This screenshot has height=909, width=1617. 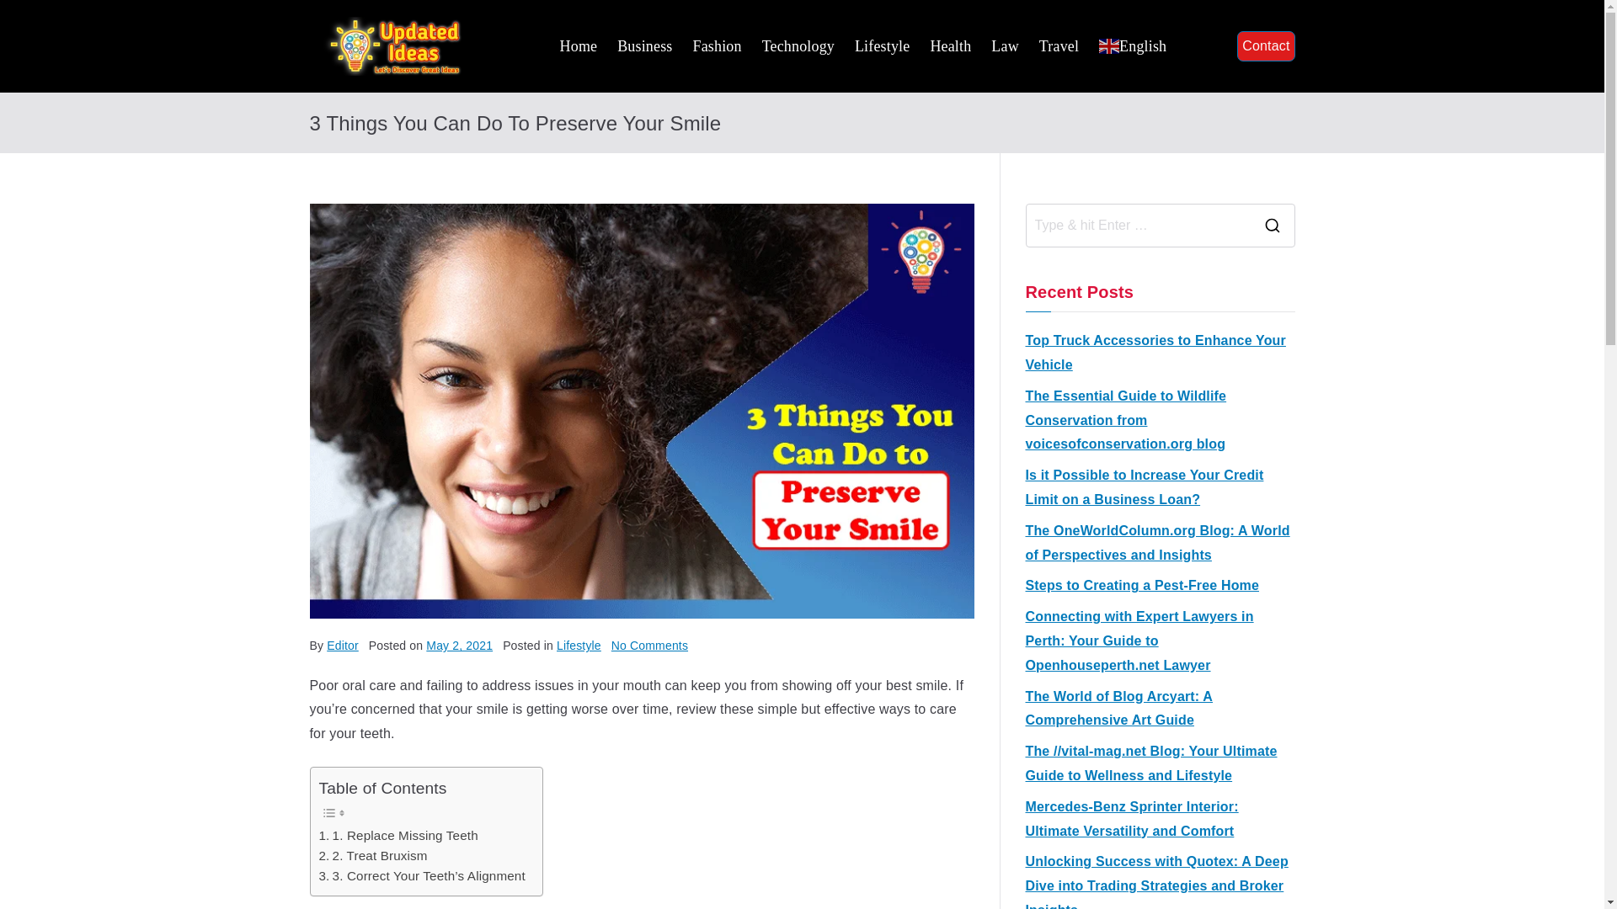 I want to click on Search, so click(x=30, y=13).